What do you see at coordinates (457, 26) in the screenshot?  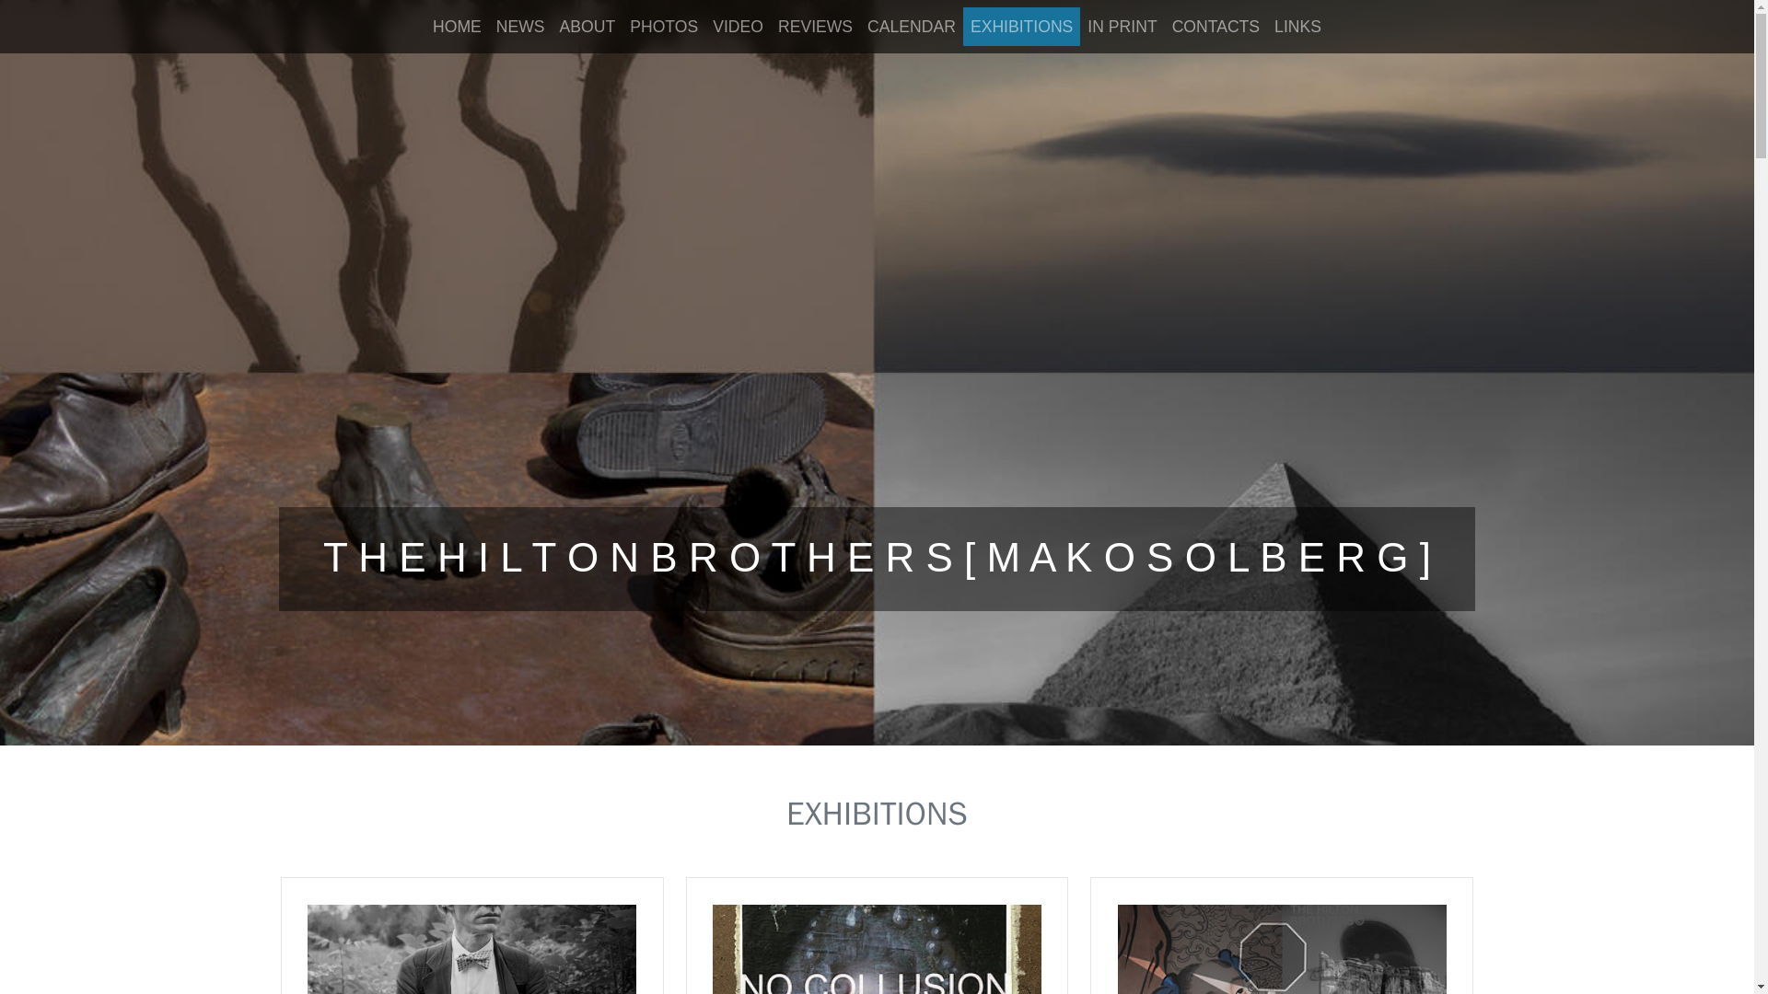 I see `HOME` at bounding box center [457, 26].